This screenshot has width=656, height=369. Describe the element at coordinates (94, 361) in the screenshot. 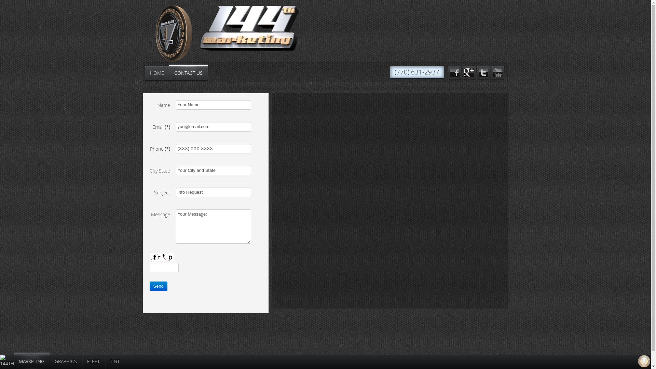

I see `FLEET` at that location.